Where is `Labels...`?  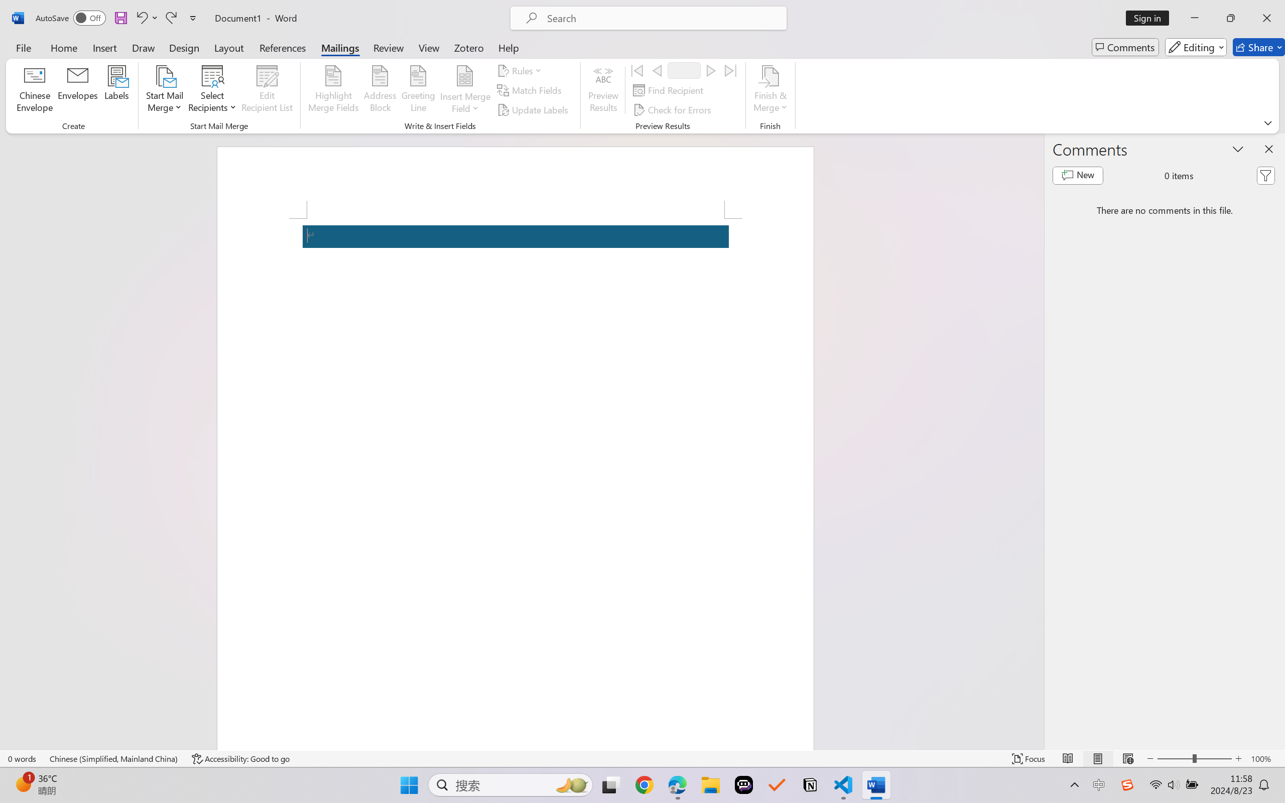
Labels... is located at coordinates (116, 90).